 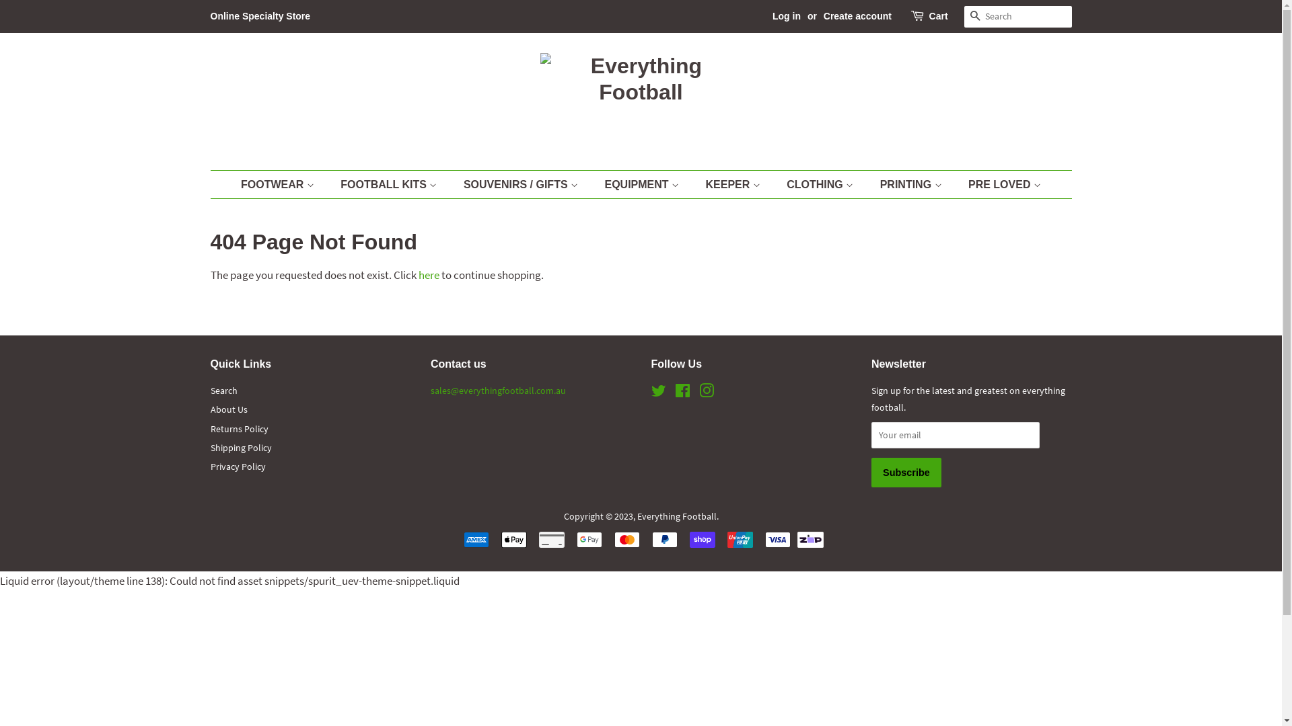 What do you see at coordinates (974, 17) in the screenshot?
I see `Search` at bounding box center [974, 17].